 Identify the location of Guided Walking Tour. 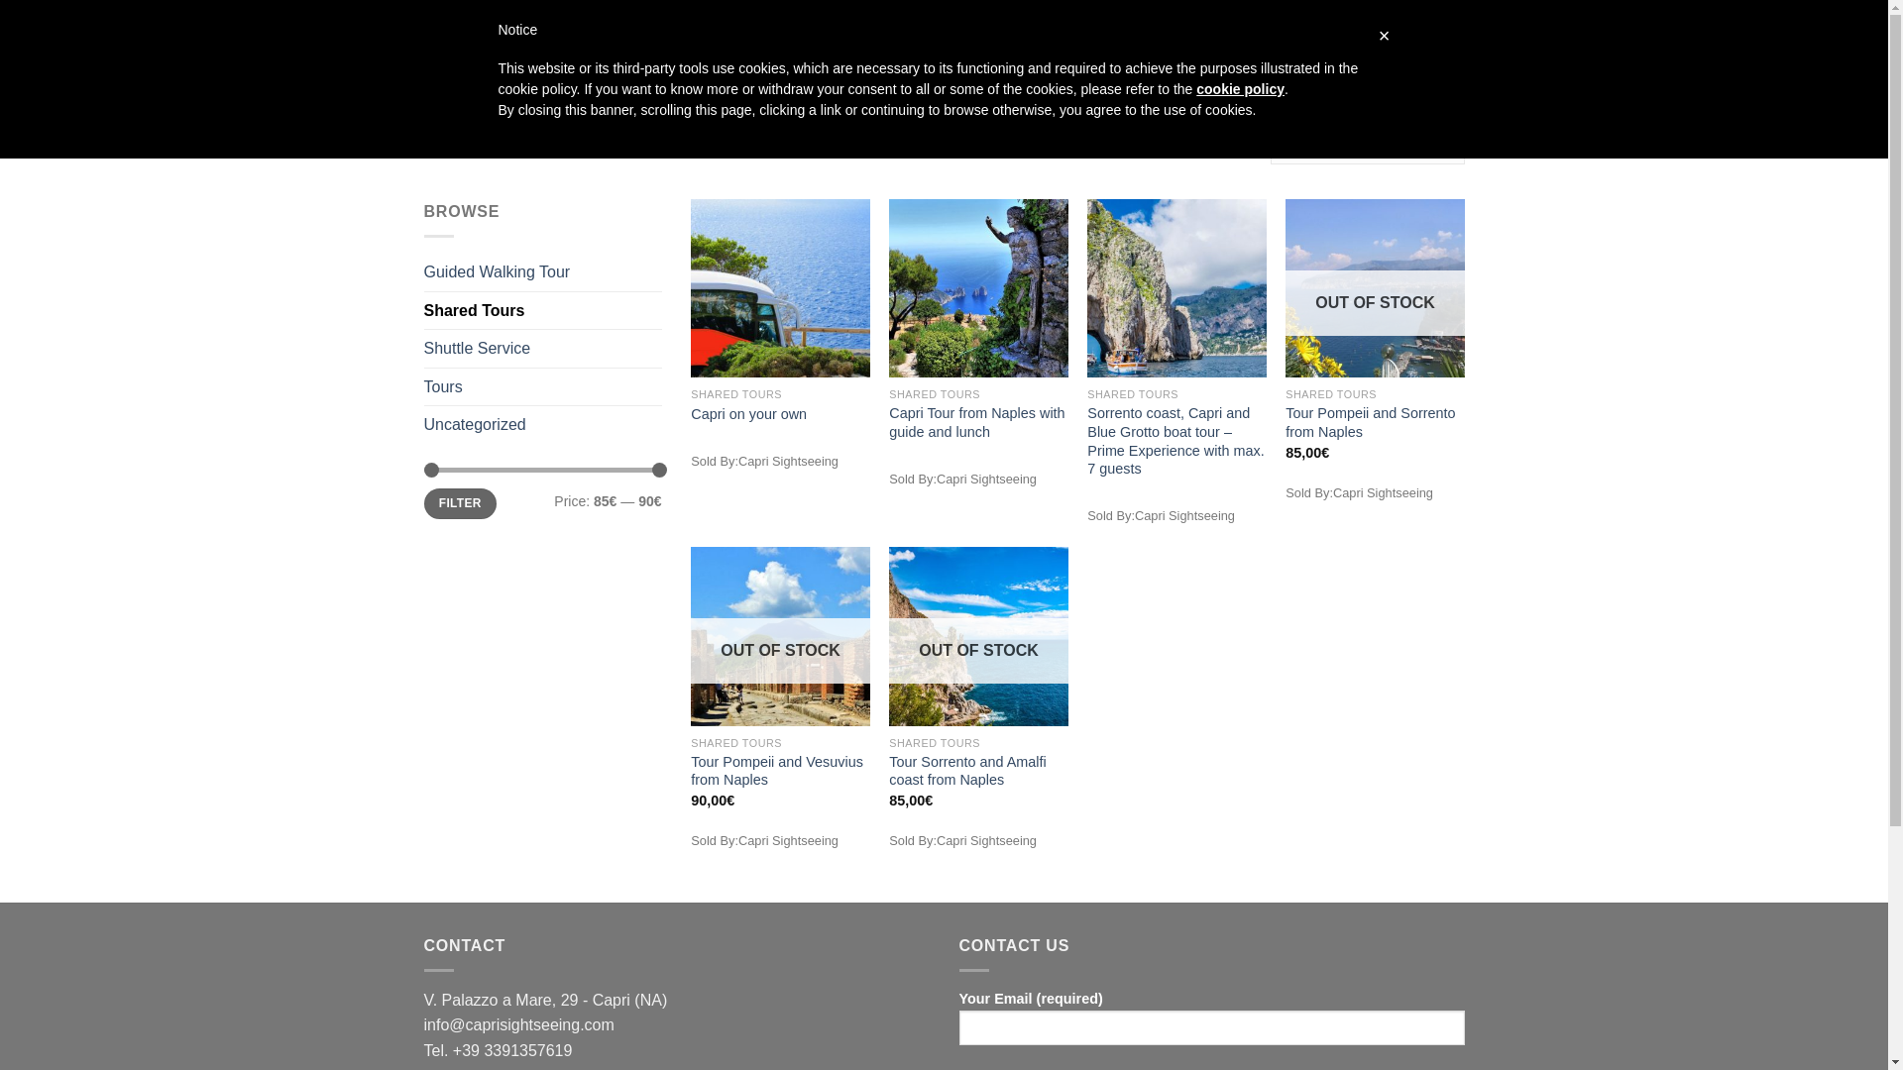
(543, 271).